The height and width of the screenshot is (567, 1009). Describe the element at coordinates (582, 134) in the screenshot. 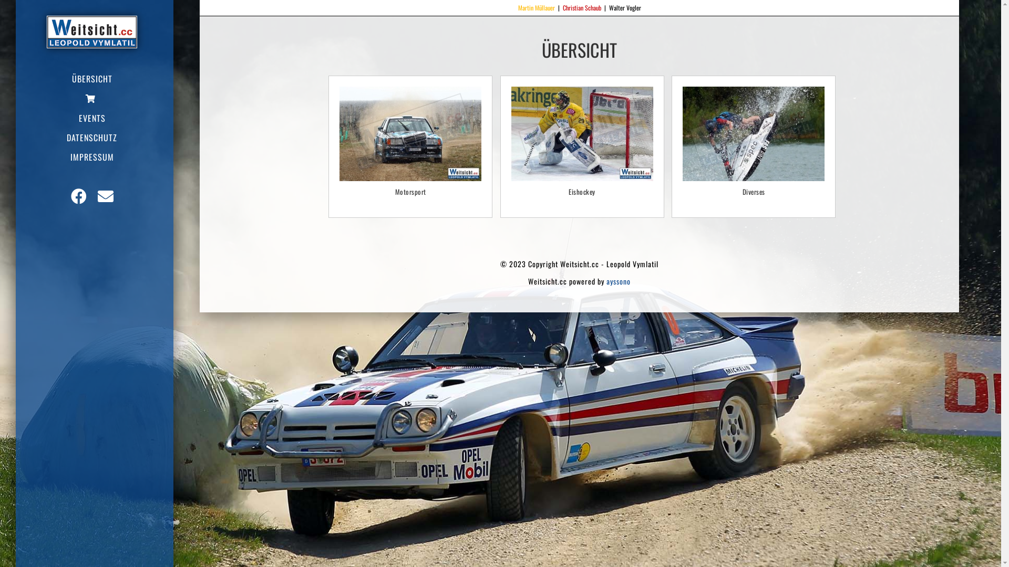

I see `LEVY0085` at that location.